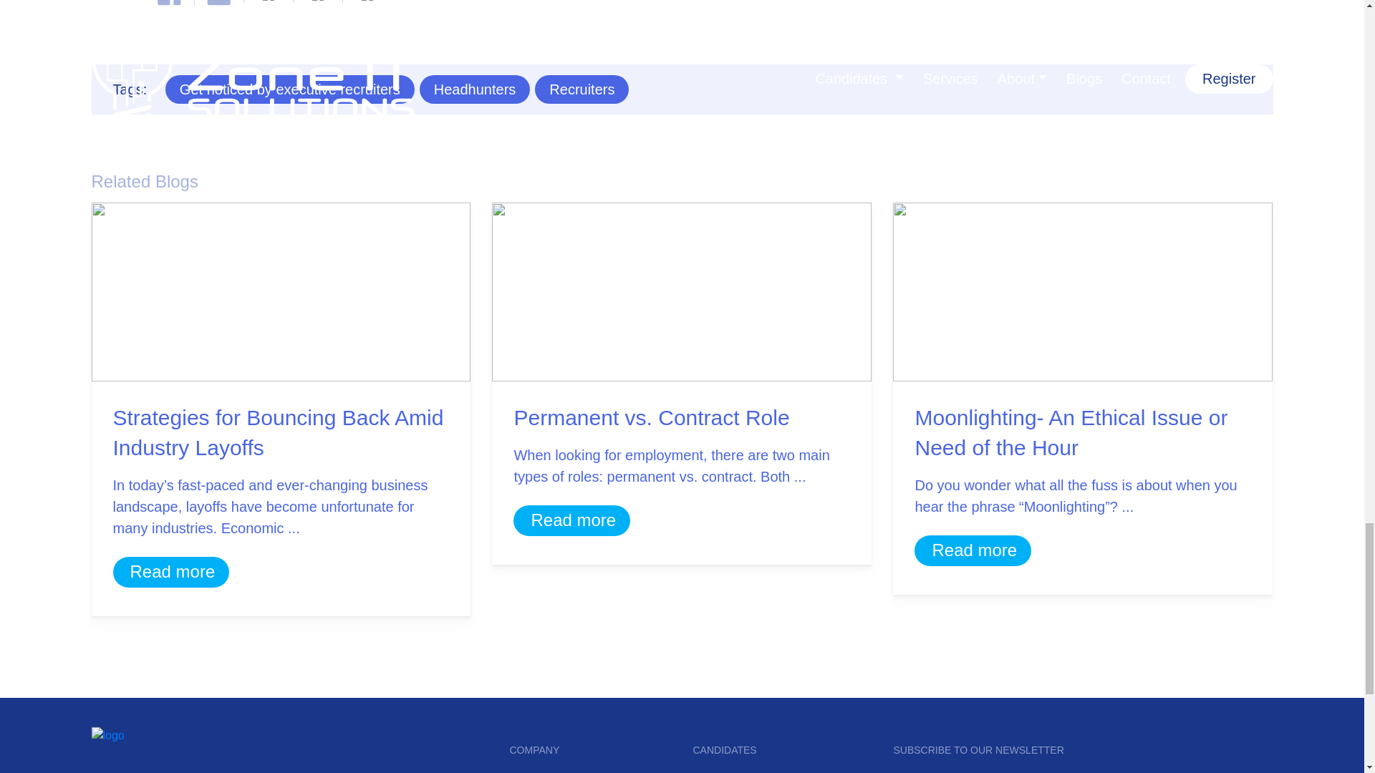  What do you see at coordinates (573, 520) in the screenshot?
I see `Read more` at bounding box center [573, 520].